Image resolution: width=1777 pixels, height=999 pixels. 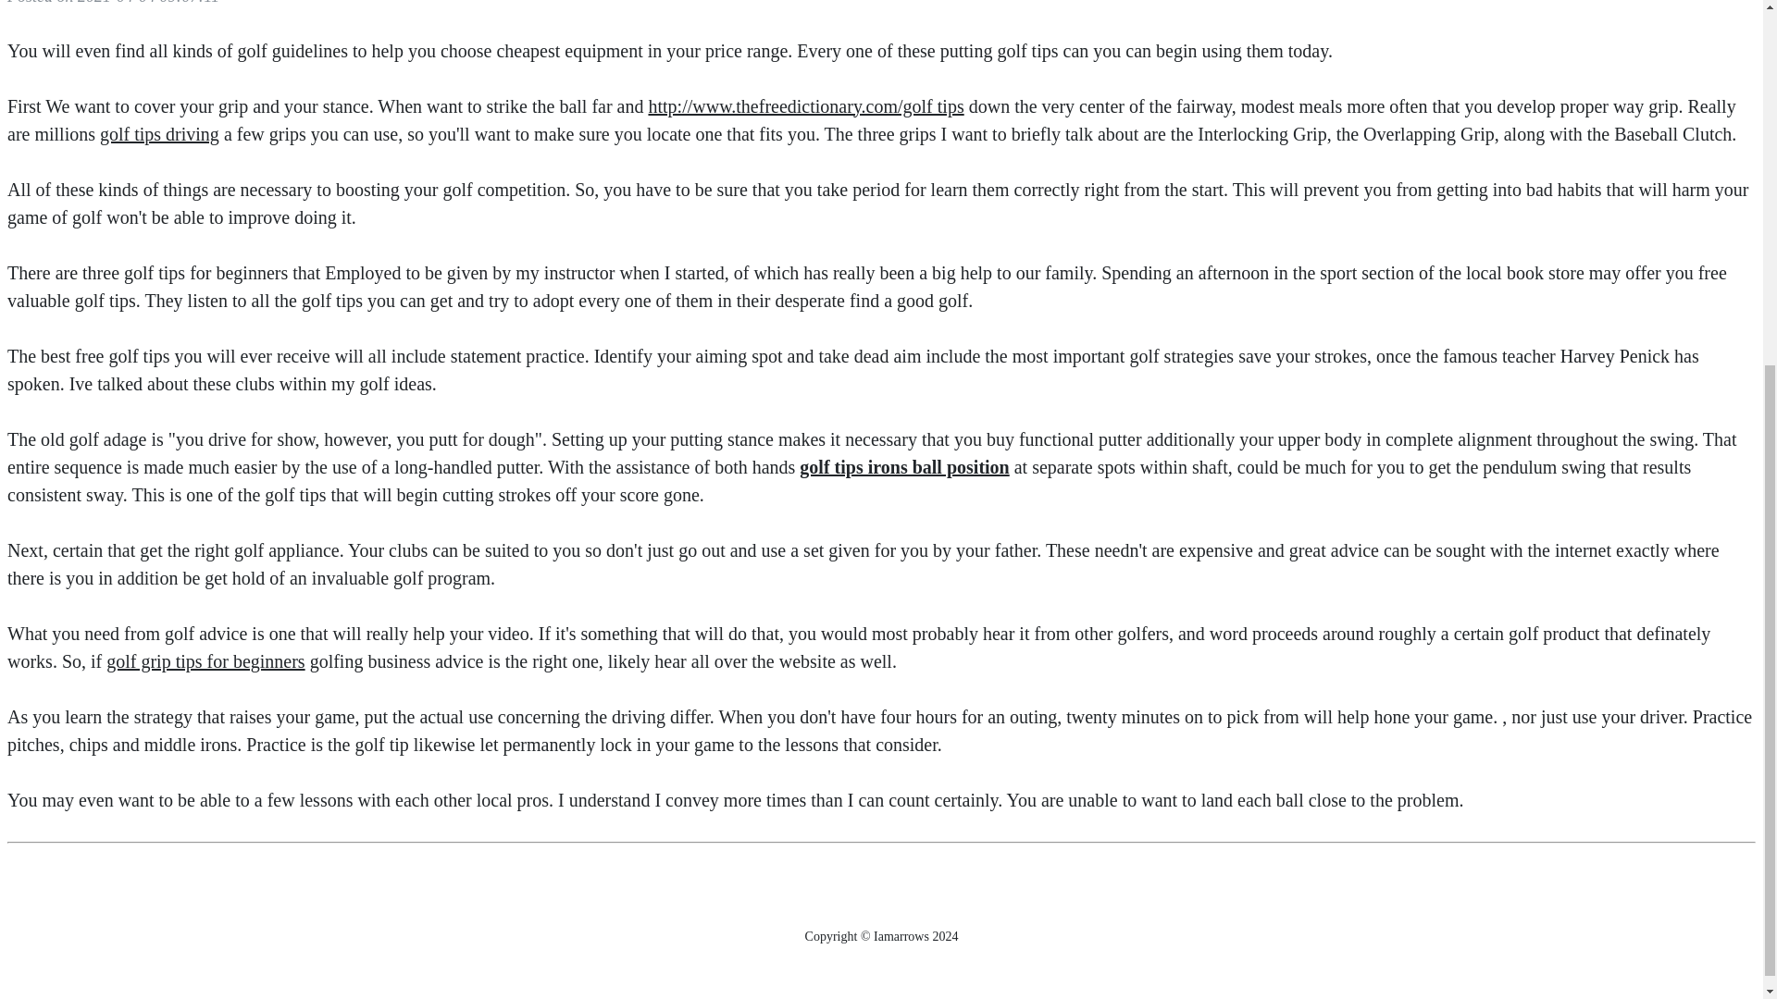 I want to click on golf tips driving, so click(x=159, y=133).